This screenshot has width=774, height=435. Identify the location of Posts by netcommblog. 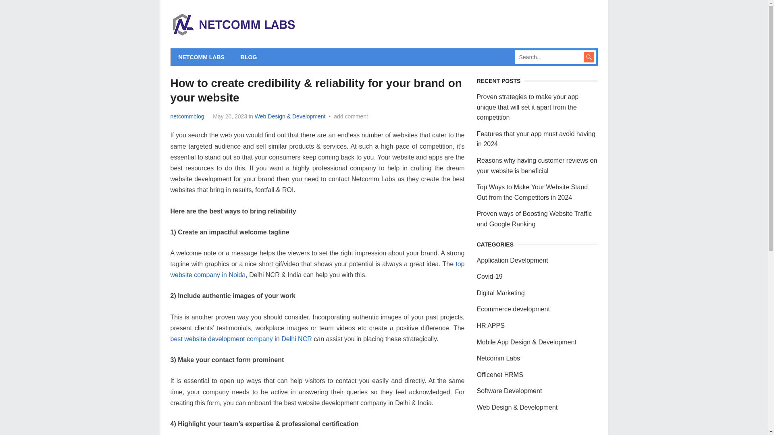
(187, 116).